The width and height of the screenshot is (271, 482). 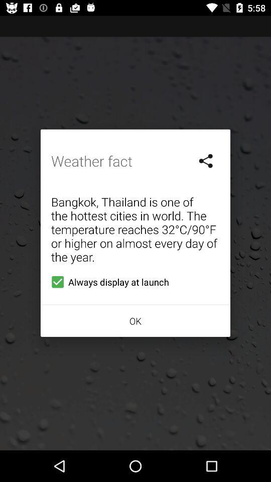 I want to click on launch icon above the bangkok thailand is item, so click(x=206, y=161).